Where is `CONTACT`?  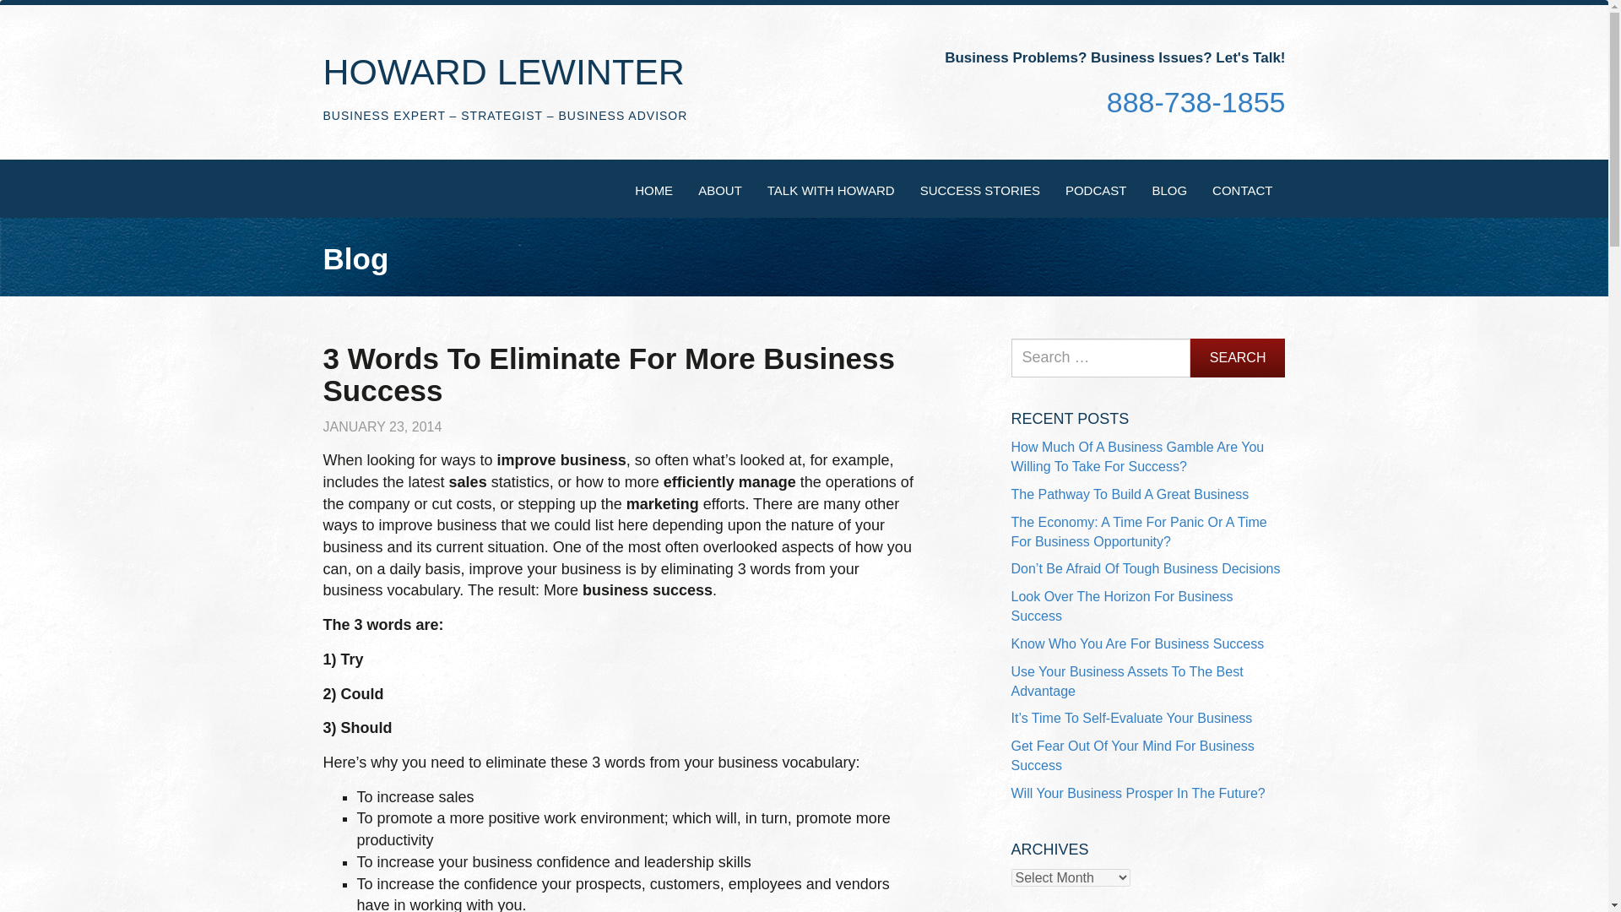 CONTACT is located at coordinates (1242, 189).